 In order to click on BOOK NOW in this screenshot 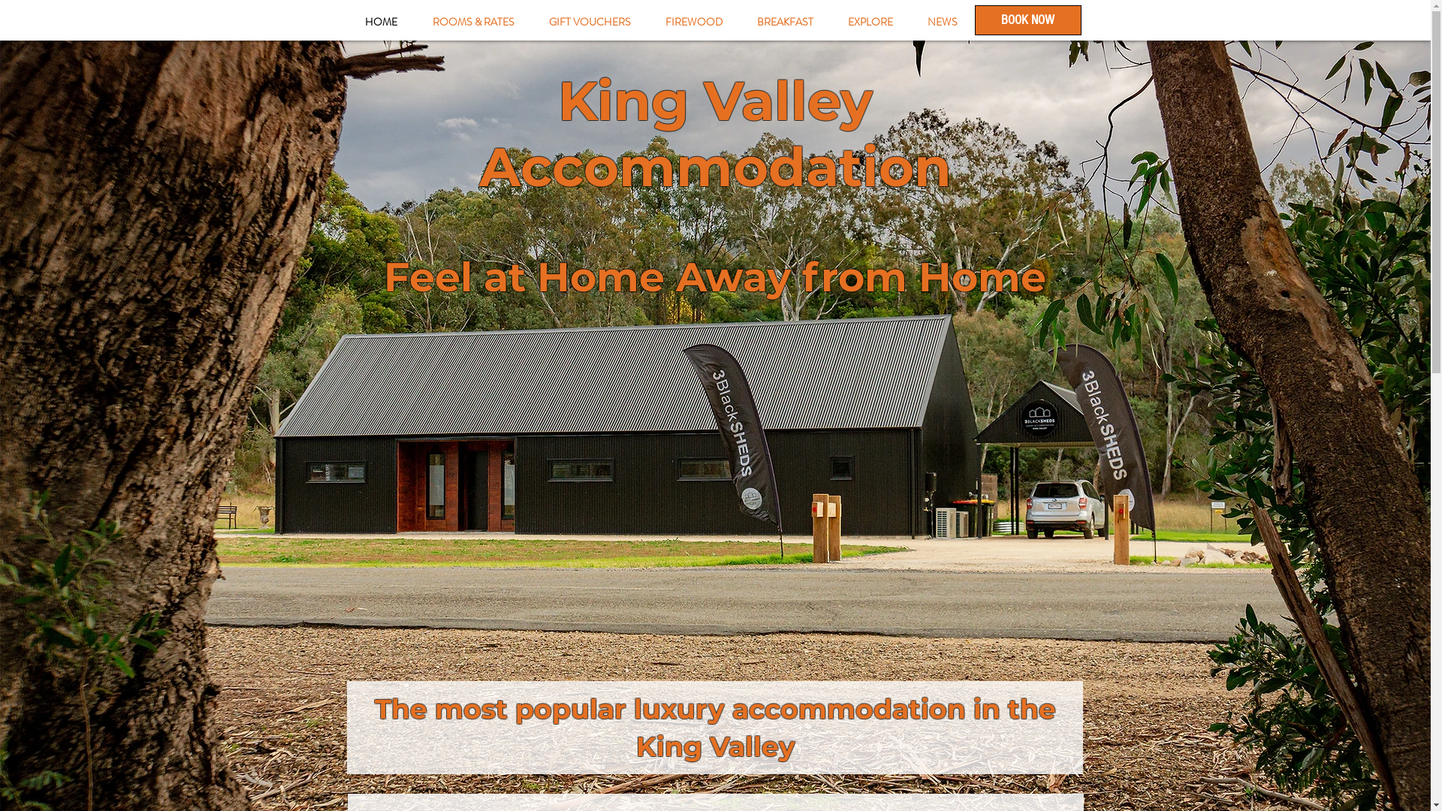, I will do `click(1028, 20)`.